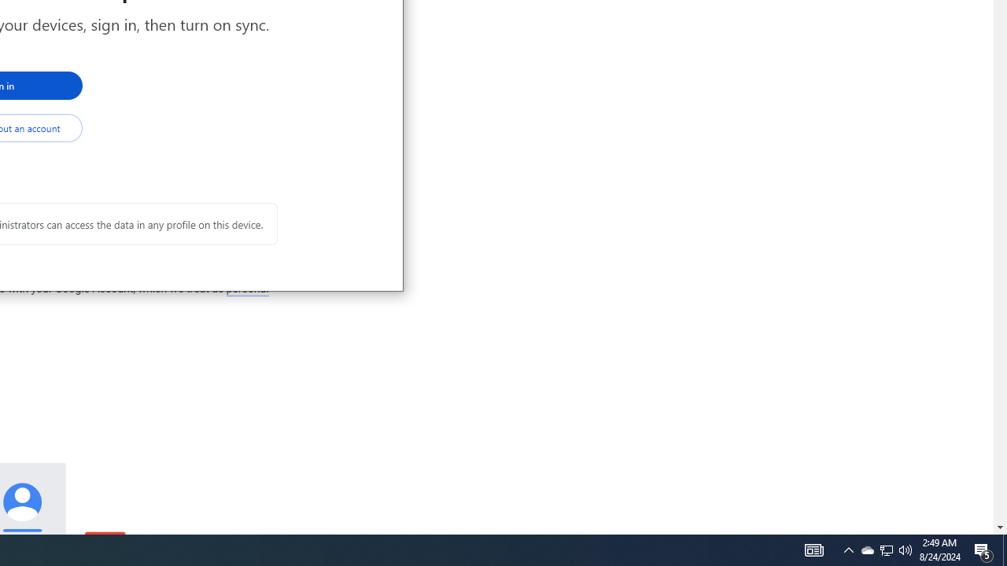 The height and width of the screenshot is (566, 1007). Describe the element at coordinates (886, 550) in the screenshot. I see `Action Center, 5 new notifications` at that location.